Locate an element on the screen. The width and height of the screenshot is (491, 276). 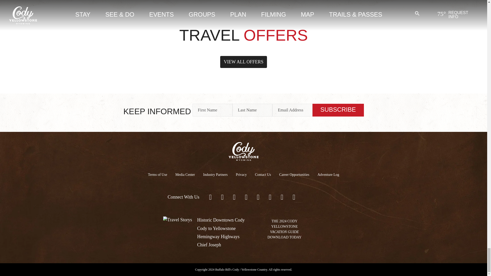
Home is located at coordinates (243, 151).